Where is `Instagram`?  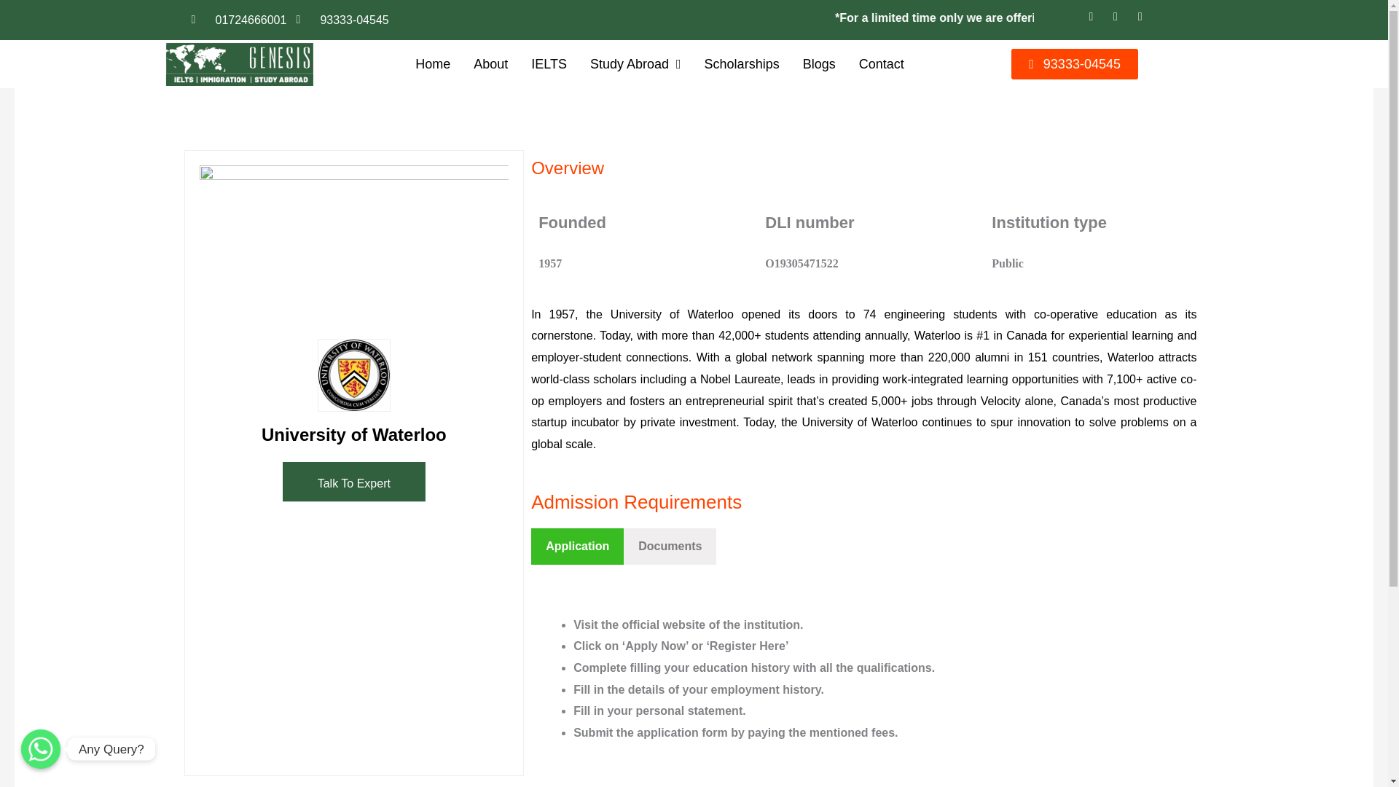 Instagram is located at coordinates (1144, 20).